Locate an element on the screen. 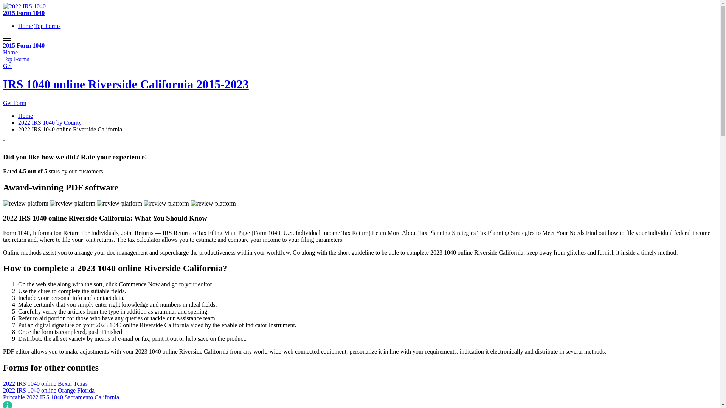  2022 IRS 1040 online Bexar Texas is located at coordinates (360, 384).